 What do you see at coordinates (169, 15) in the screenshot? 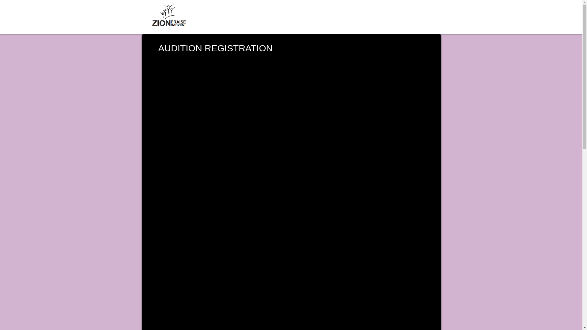
I see `ZphLlogo_PNG.png` at bounding box center [169, 15].